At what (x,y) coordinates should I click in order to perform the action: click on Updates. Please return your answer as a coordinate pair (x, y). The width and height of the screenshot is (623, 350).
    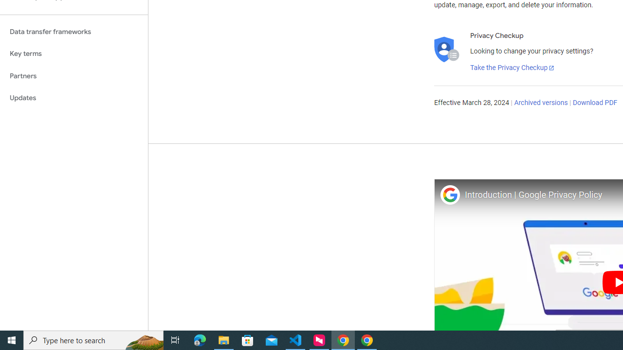
    Looking at the image, I should click on (74, 98).